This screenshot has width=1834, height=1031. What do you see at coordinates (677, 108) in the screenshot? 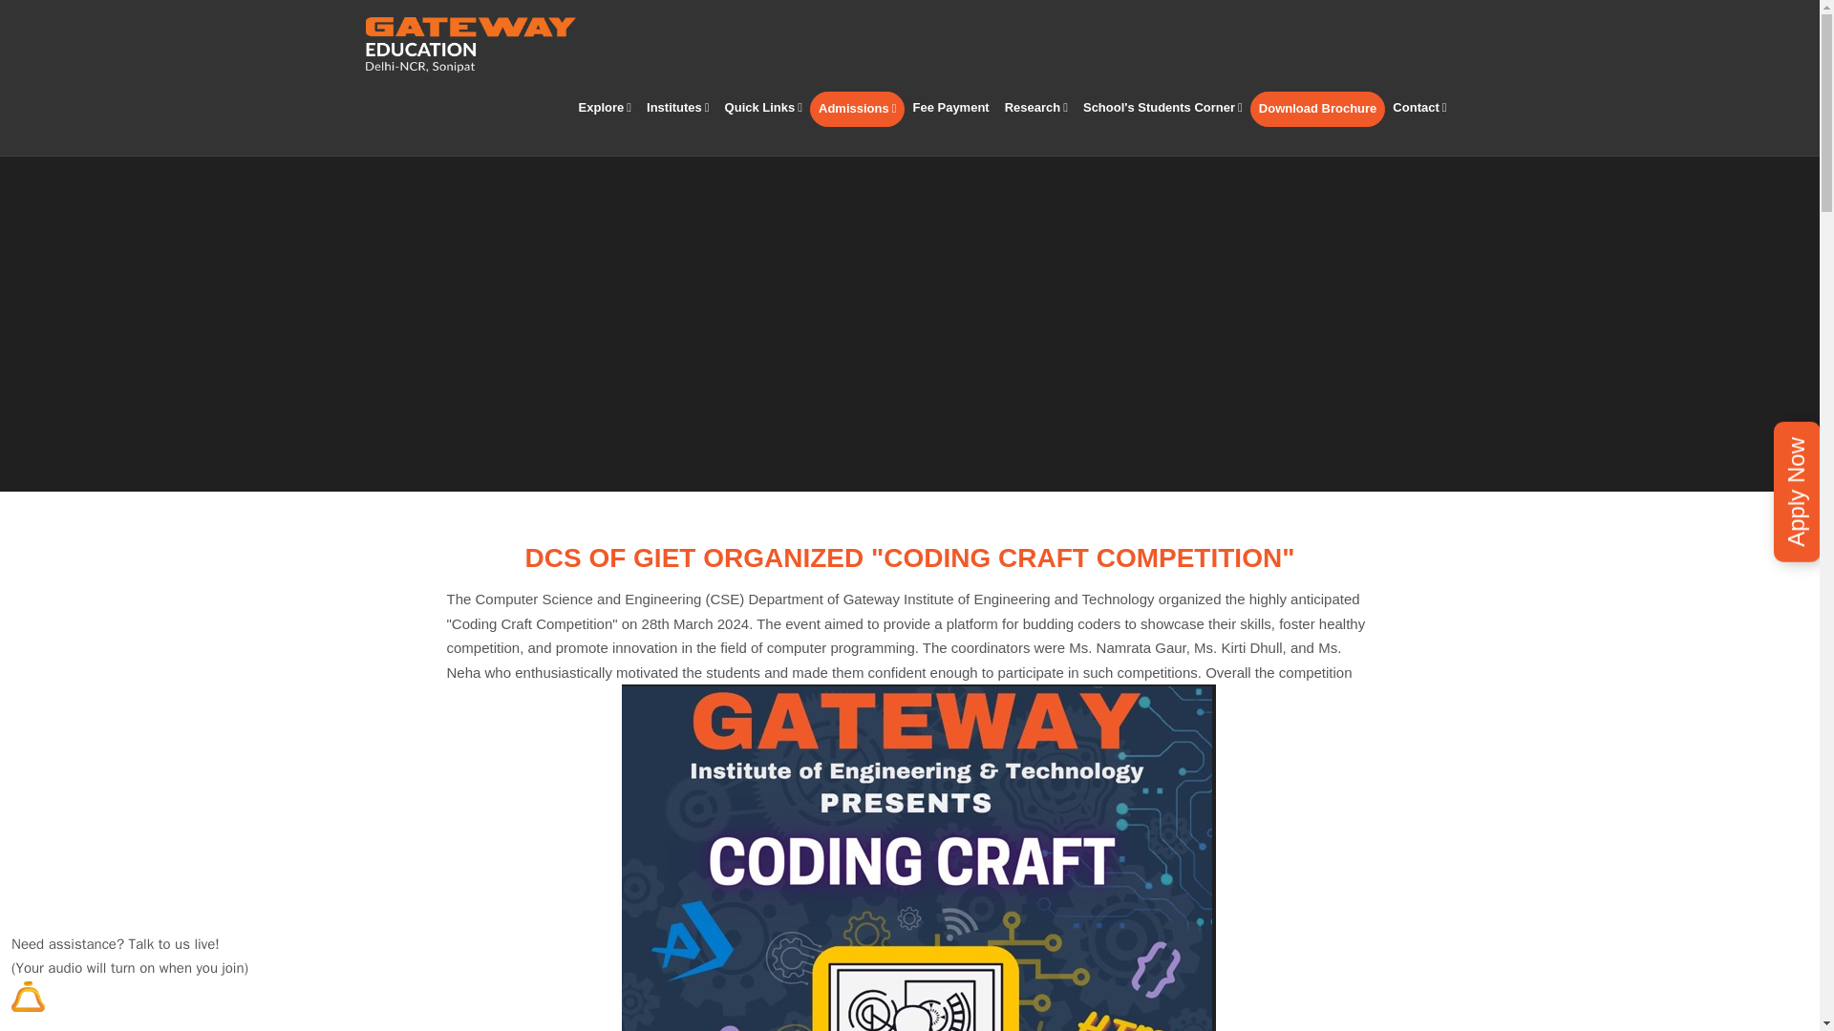
I see `Institutes` at bounding box center [677, 108].